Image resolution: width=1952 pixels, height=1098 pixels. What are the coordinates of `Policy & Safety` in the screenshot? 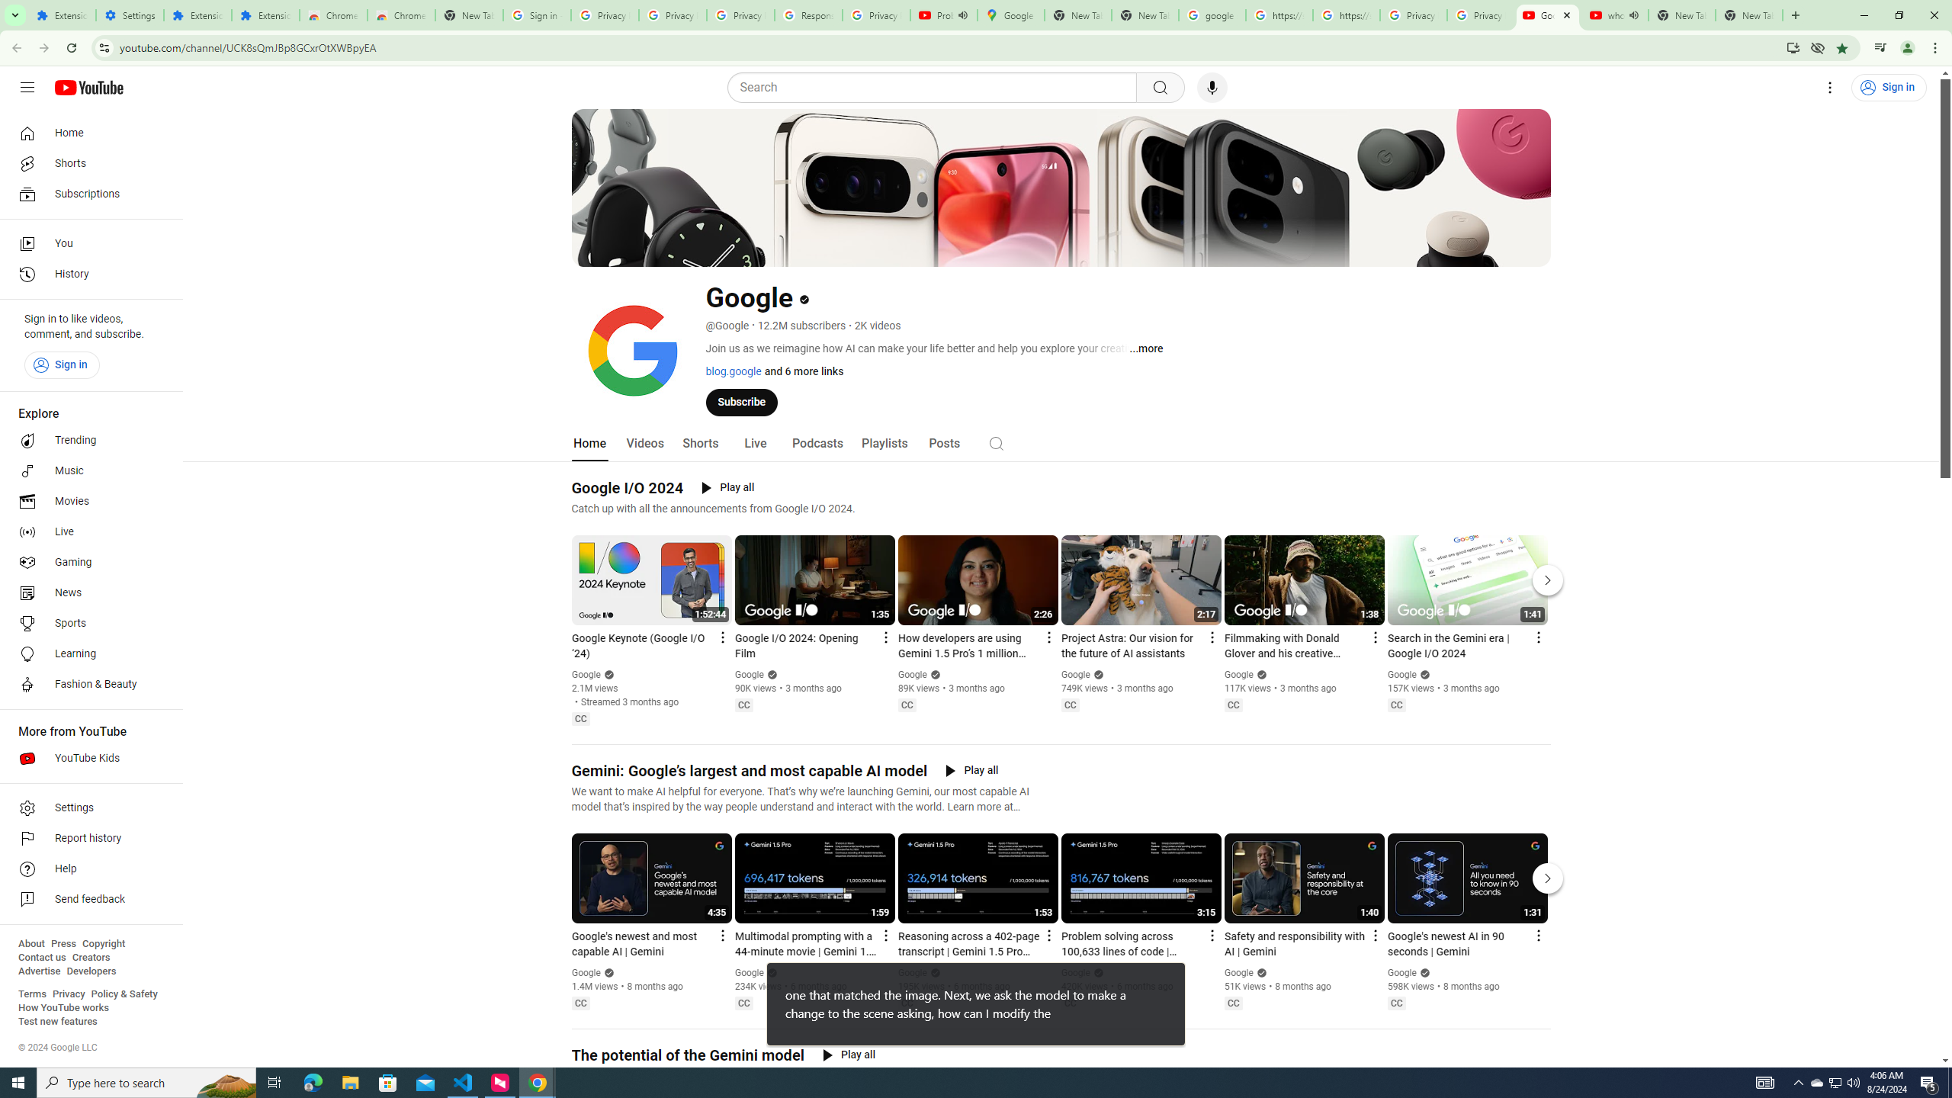 It's located at (124, 994).